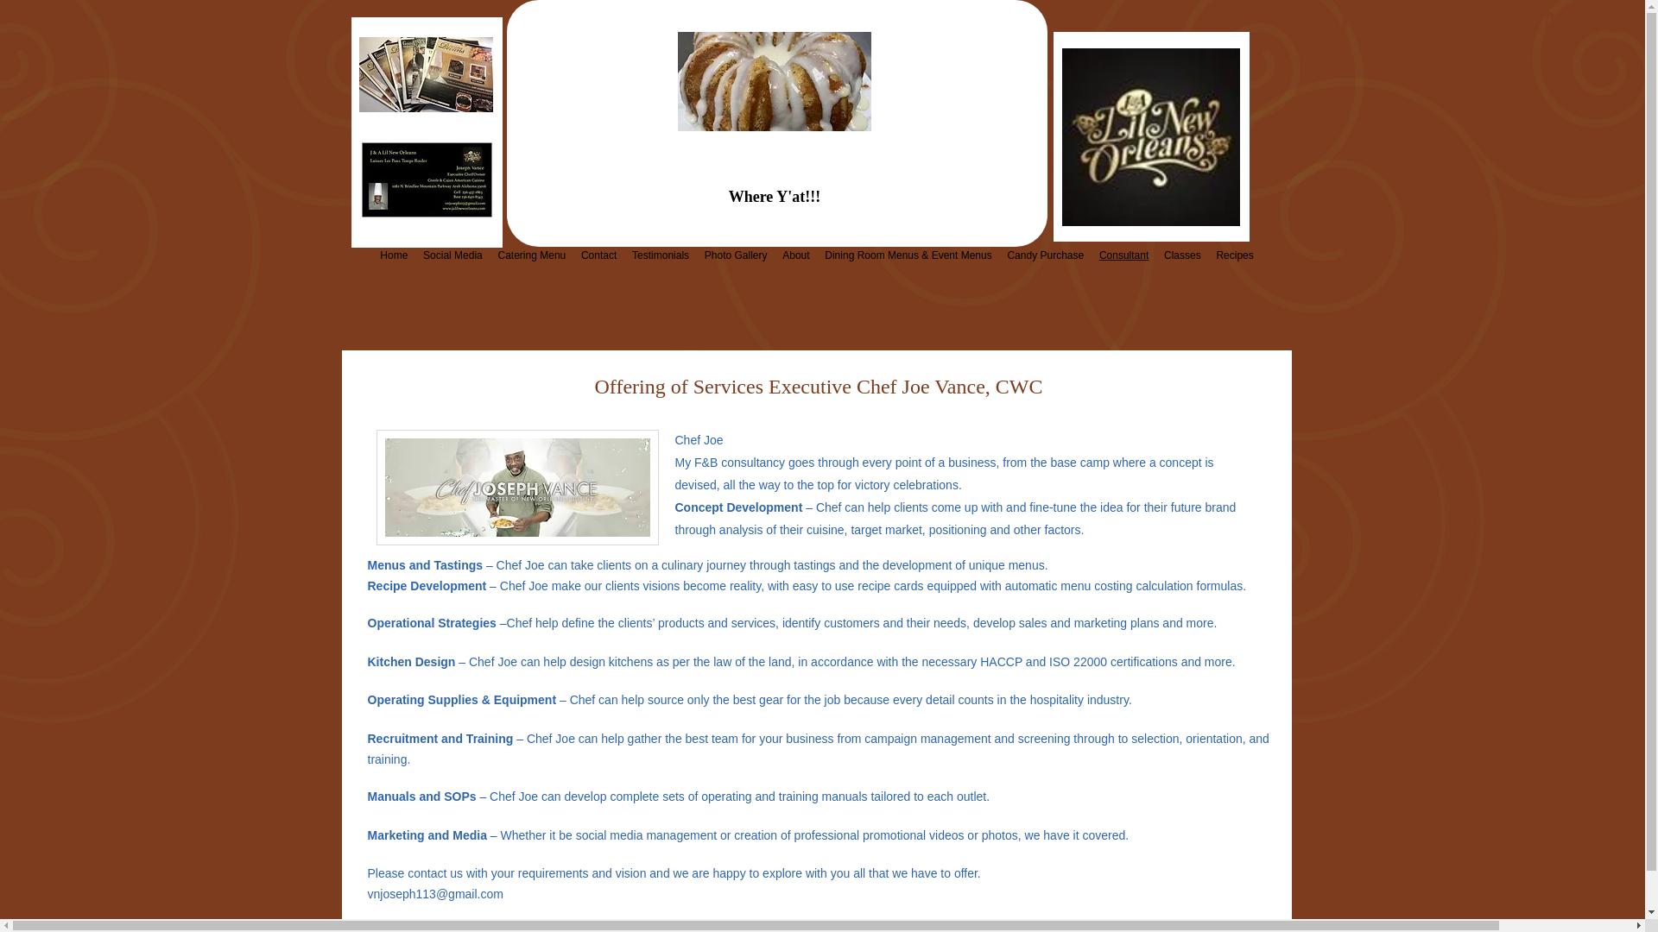 This screenshot has height=932, width=1658. Describe the element at coordinates (452, 255) in the screenshot. I see `Social Media` at that location.